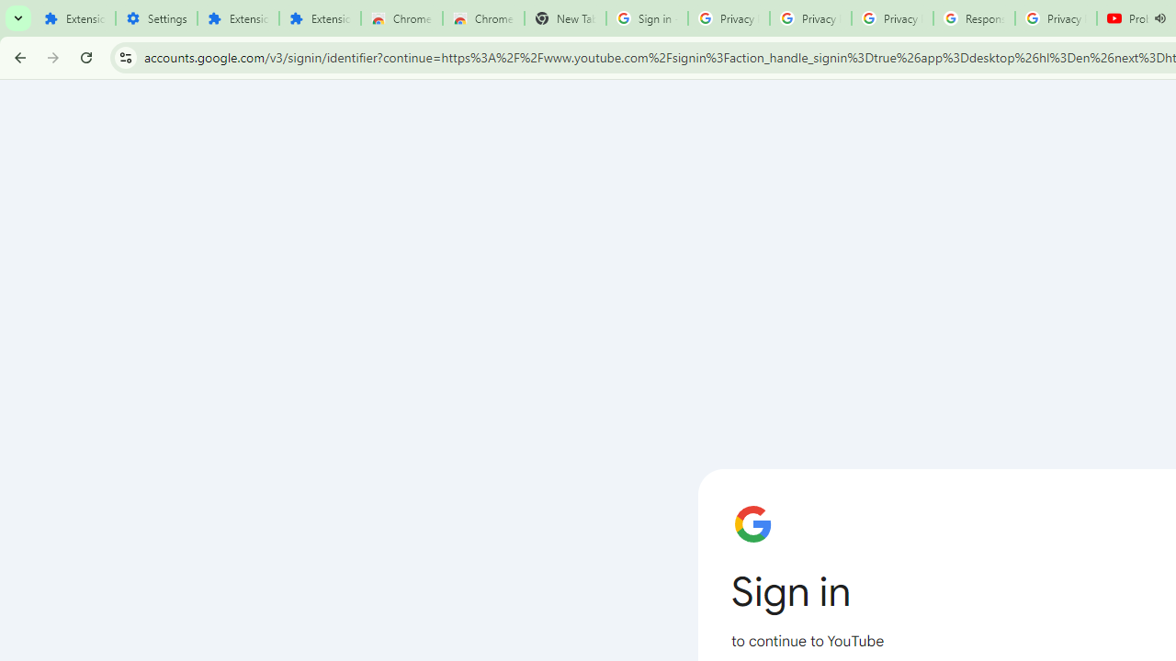 This screenshot has height=661, width=1176. What do you see at coordinates (647, 18) in the screenshot?
I see `Sign in - Google Accounts` at bounding box center [647, 18].